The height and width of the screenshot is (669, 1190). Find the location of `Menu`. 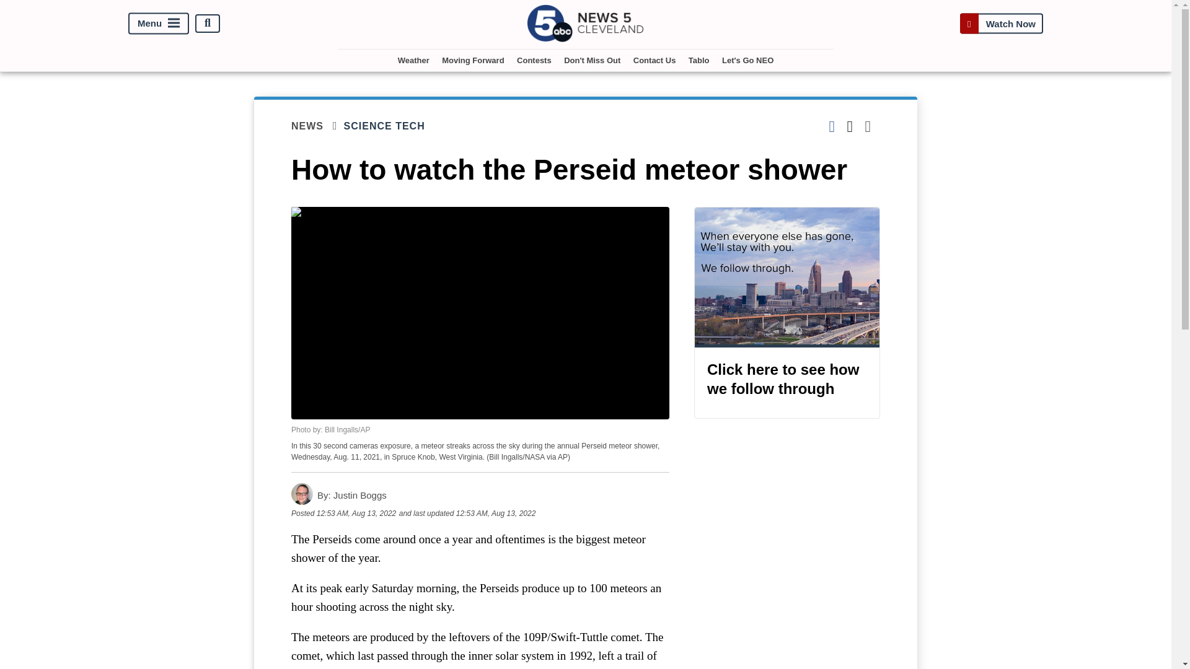

Menu is located at coordinates (159, 24).